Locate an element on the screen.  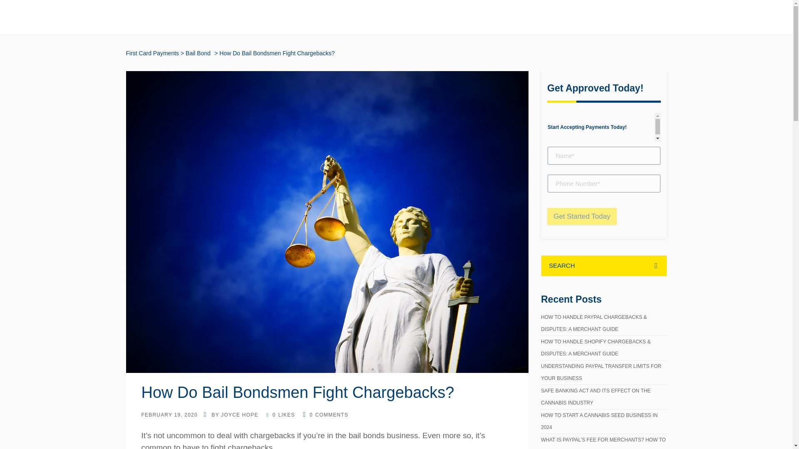
Like this is located at coordinates (280, 415).